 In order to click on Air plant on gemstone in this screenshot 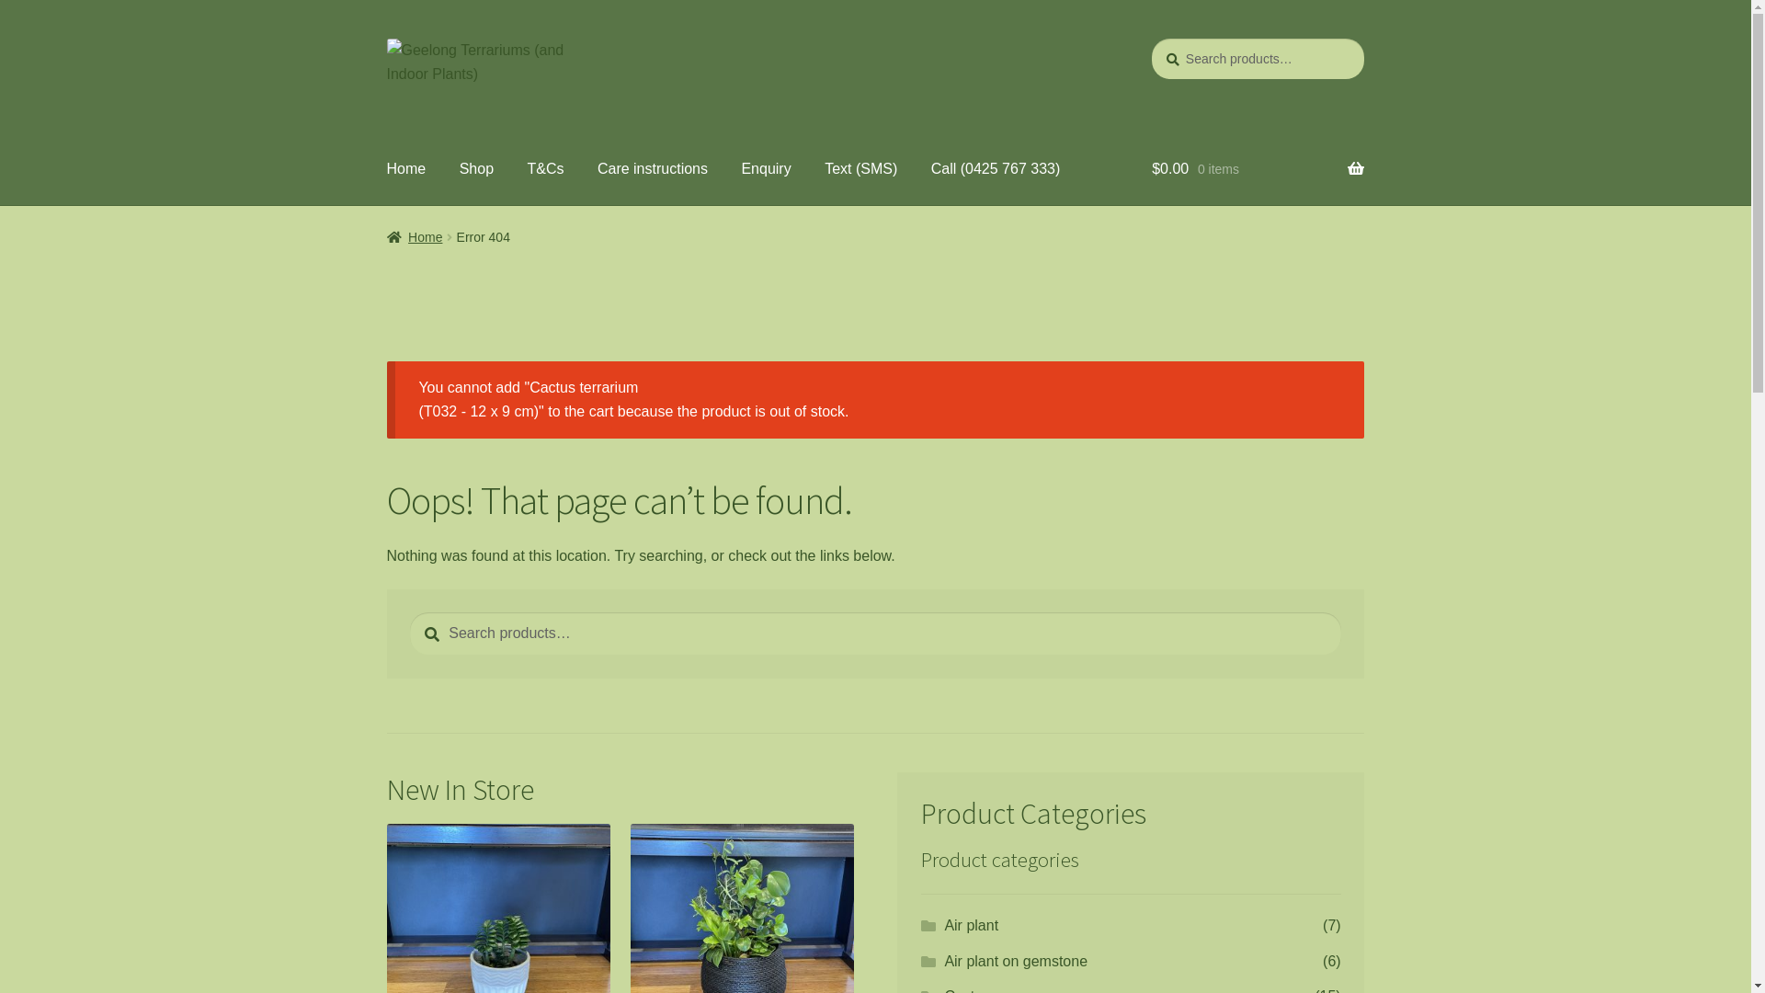, I will do `click(1016, 962)`.